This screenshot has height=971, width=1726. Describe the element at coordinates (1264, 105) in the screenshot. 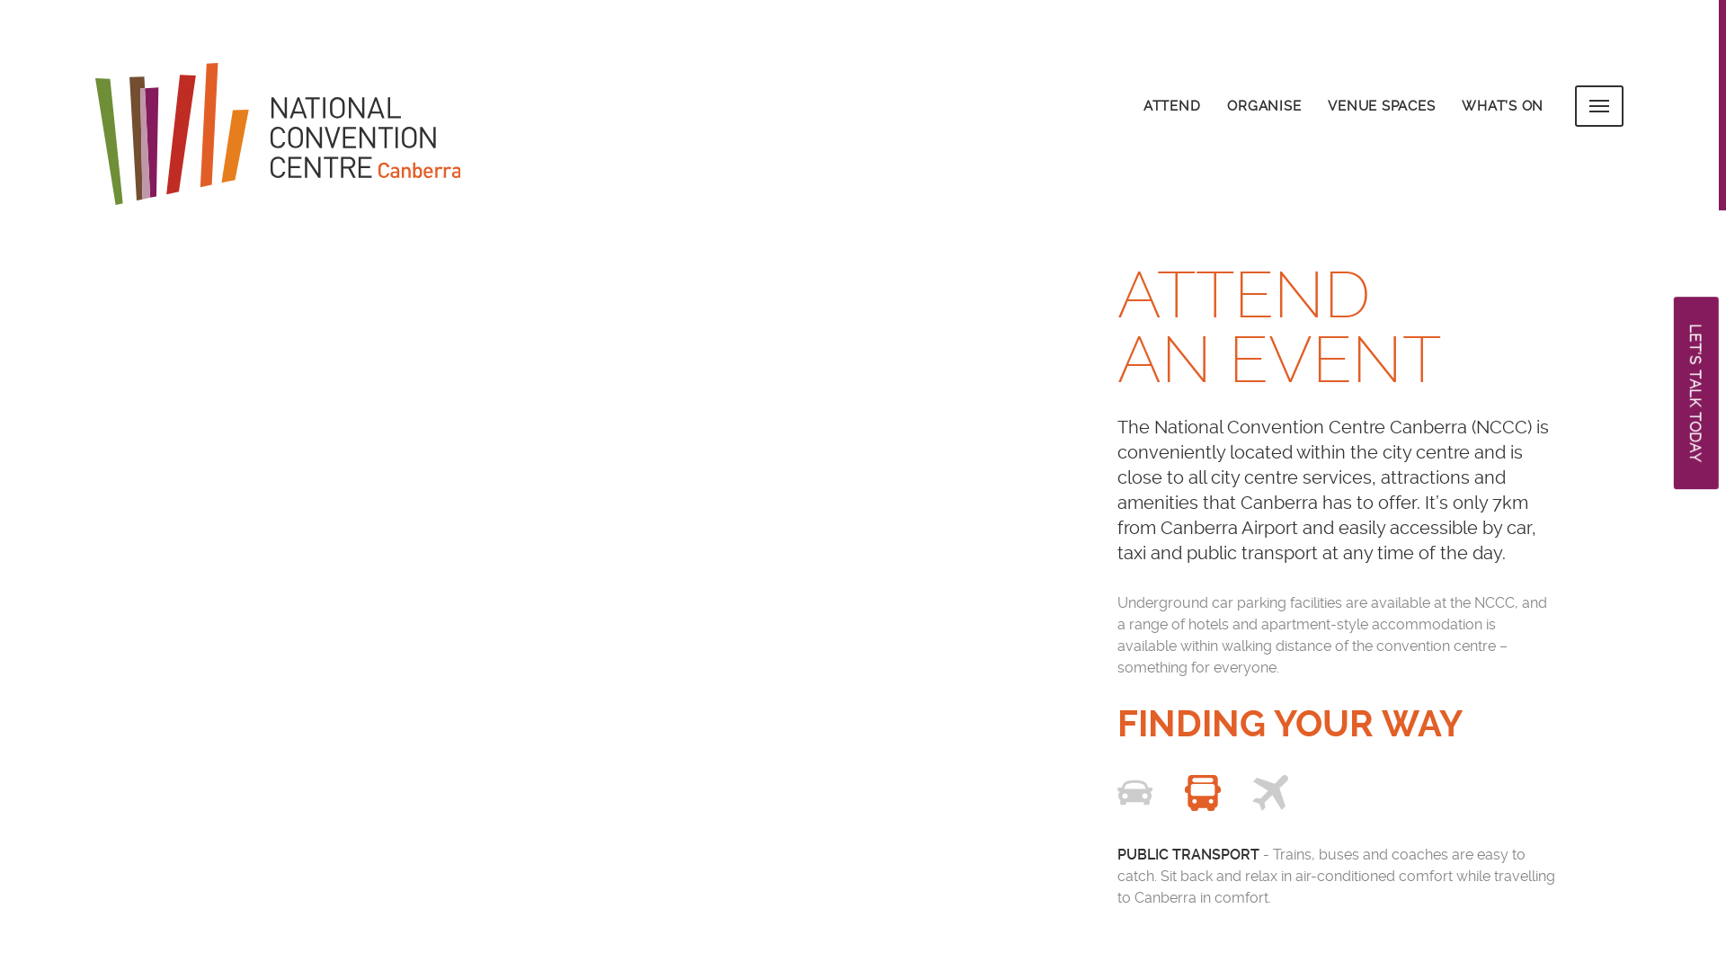

I see `ORGANISE` at that location.